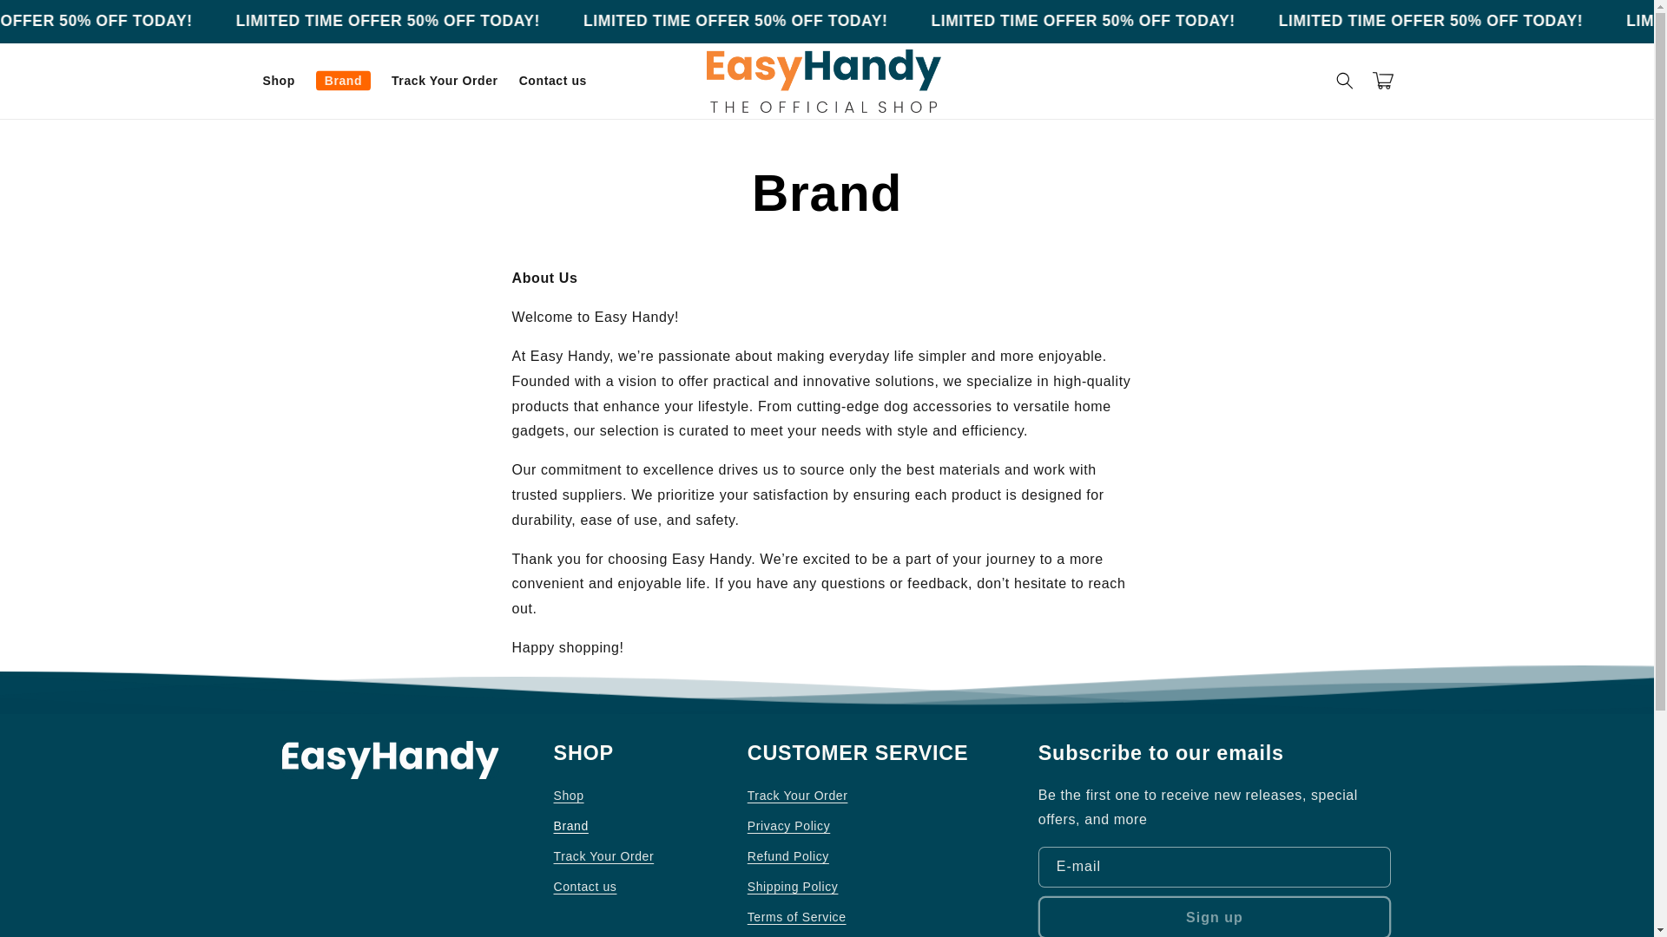 This screenshot has height=937, width=1667. I want to click on Privacy Policy, so click(788, 826).